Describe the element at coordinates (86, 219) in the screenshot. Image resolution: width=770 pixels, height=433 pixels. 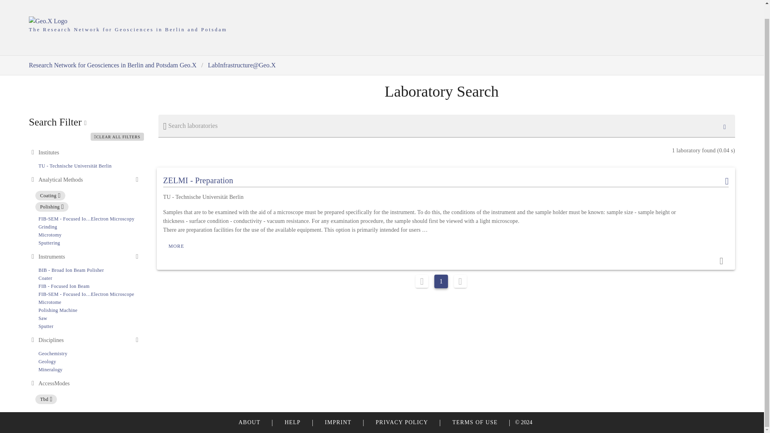
I see `FIB-SEM - Focused Ion Beam Scanning Electron Microscope` at that location.